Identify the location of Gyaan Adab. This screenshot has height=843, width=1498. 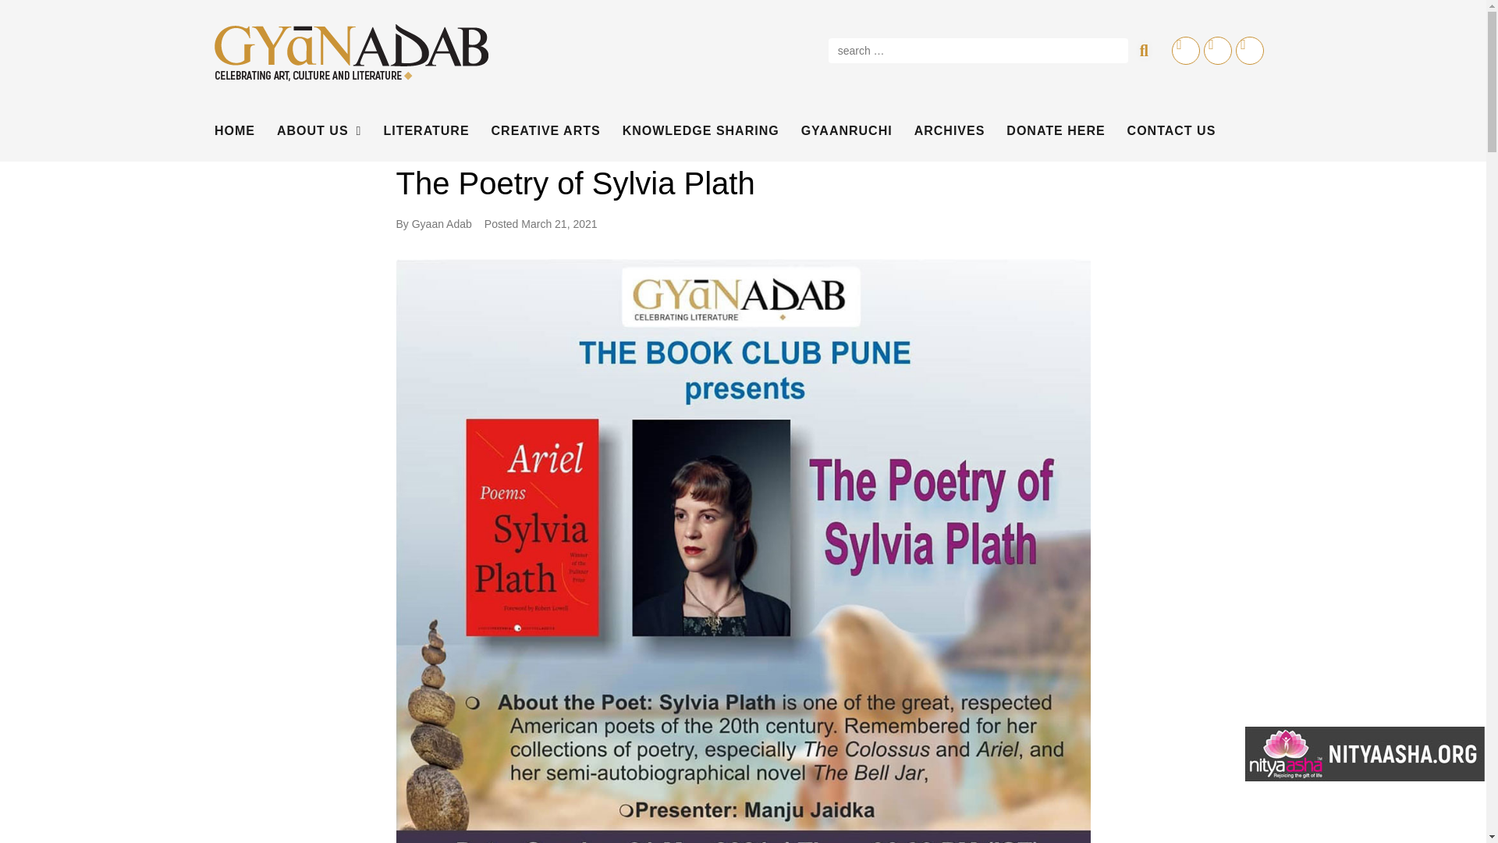
(442, 223).